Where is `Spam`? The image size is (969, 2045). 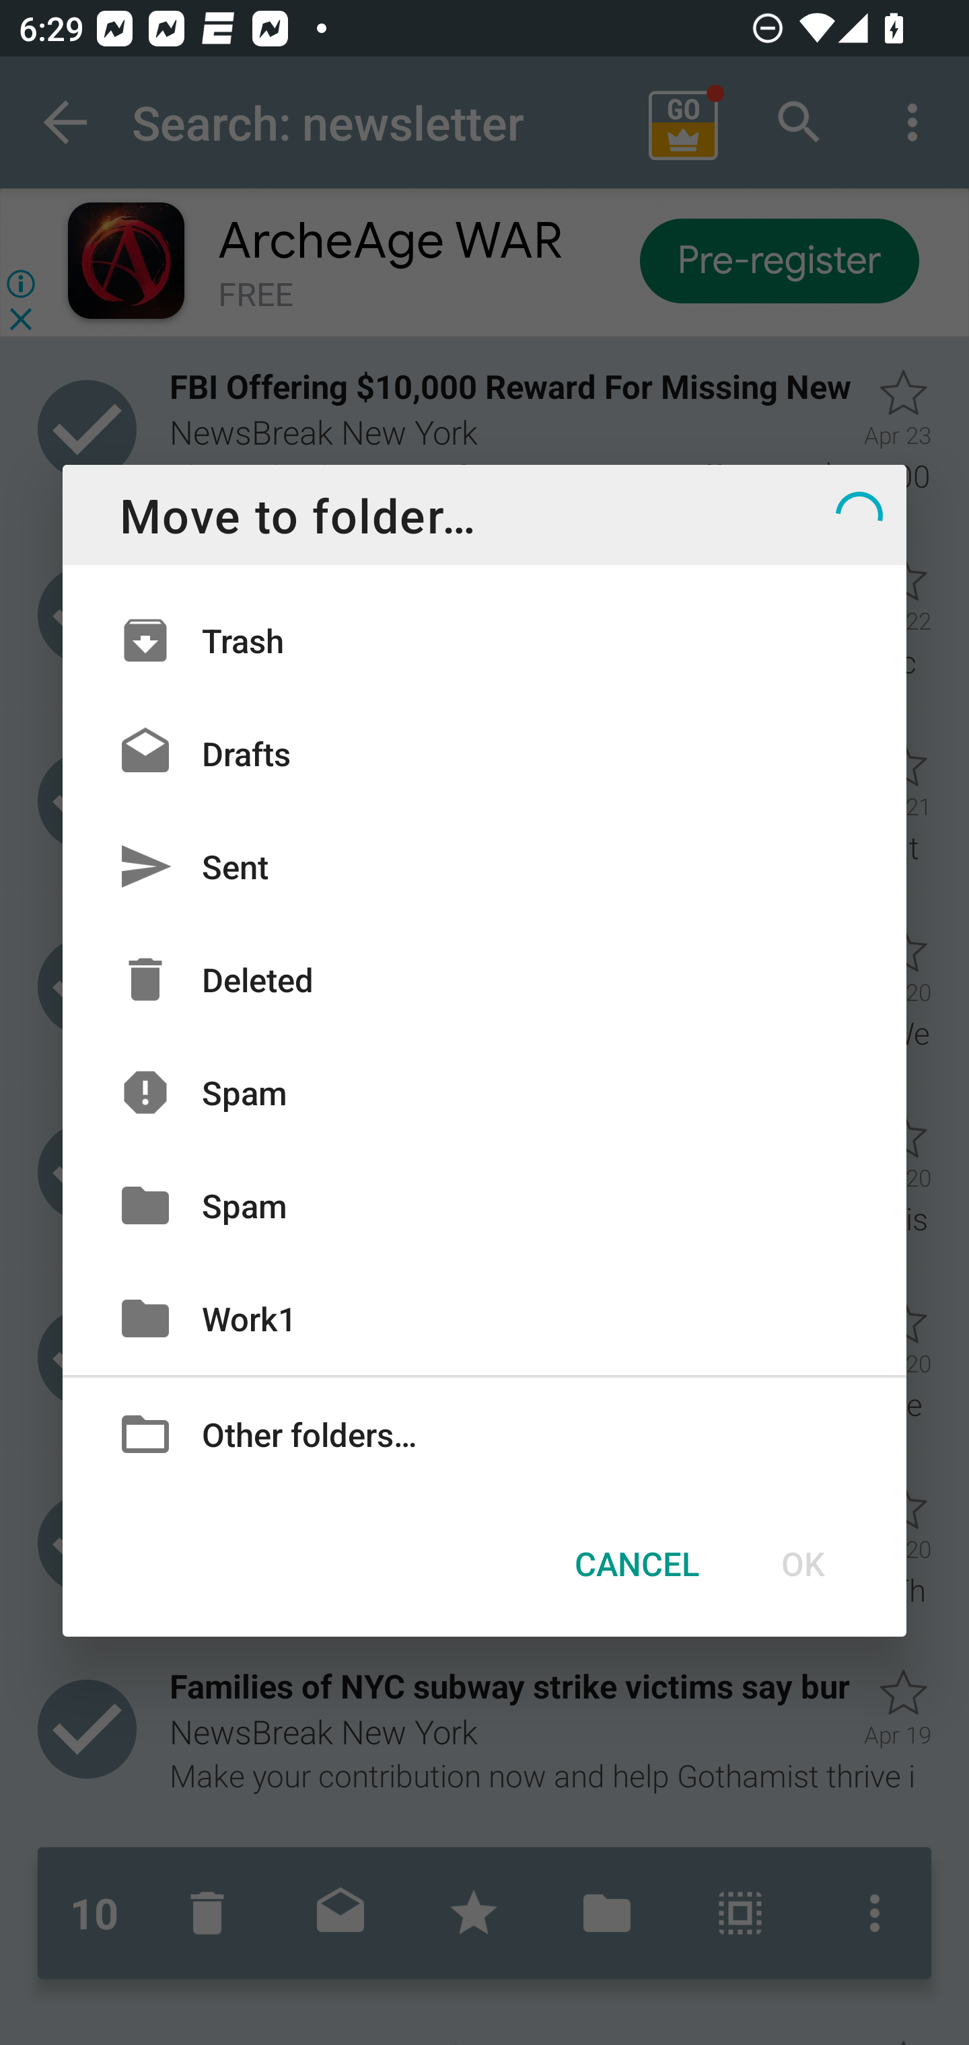
Spam is located at coordinates (485, 1205).